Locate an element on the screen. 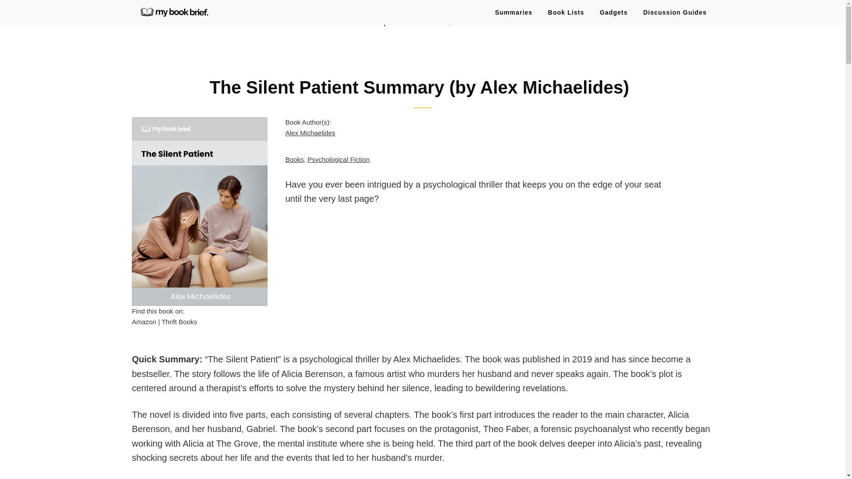  Alex Michaelides is located at coordinates (311, 132).